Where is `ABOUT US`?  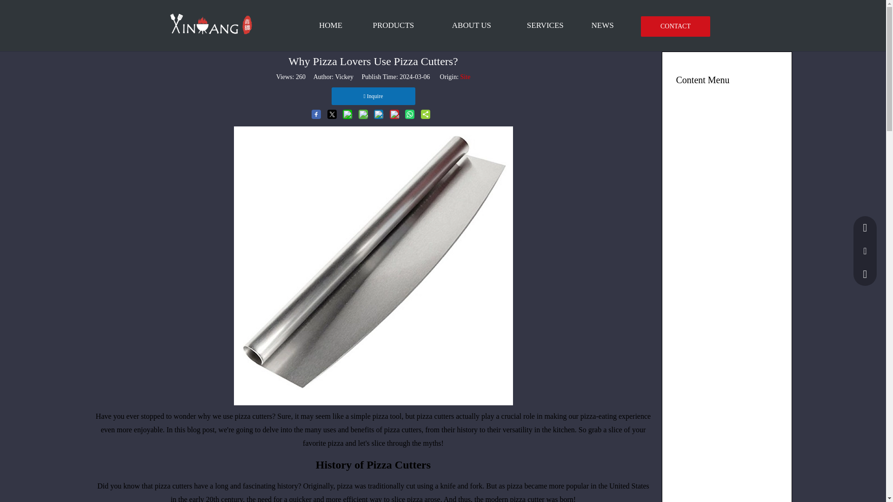
ABOUT US is located at coordinates (472, 26).